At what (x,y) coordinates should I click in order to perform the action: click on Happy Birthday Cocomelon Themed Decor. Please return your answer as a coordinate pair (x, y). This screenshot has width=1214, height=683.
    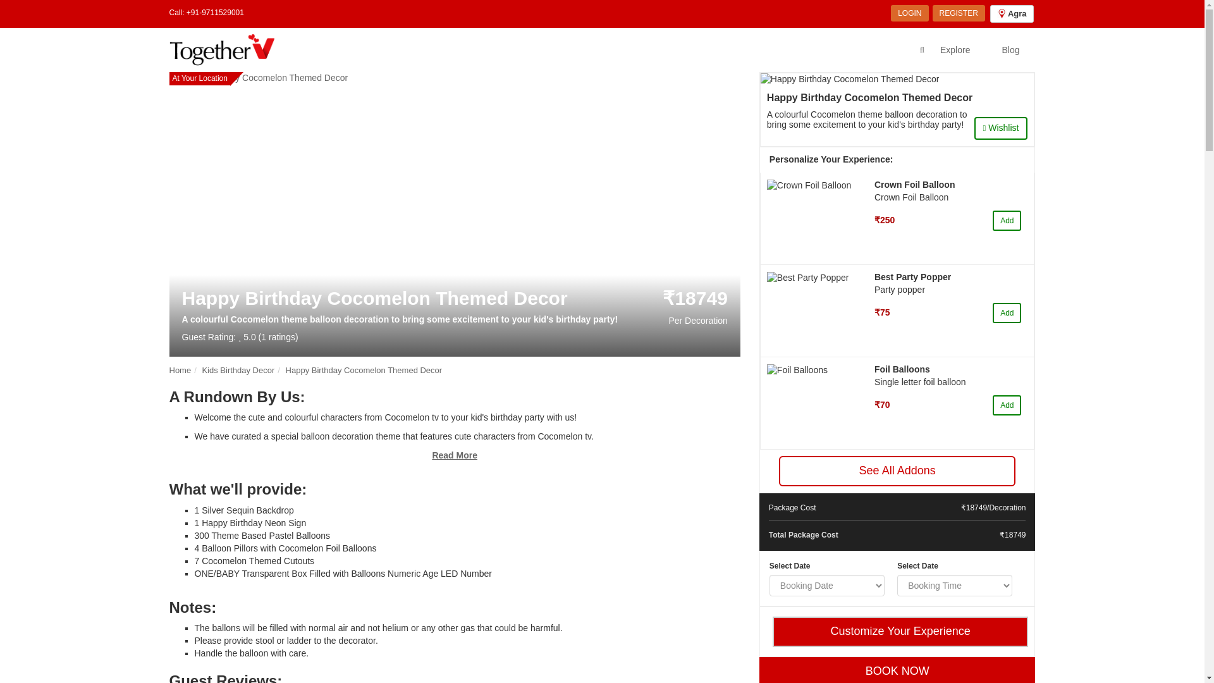
    Looking at the image, I should click on (364, 369).